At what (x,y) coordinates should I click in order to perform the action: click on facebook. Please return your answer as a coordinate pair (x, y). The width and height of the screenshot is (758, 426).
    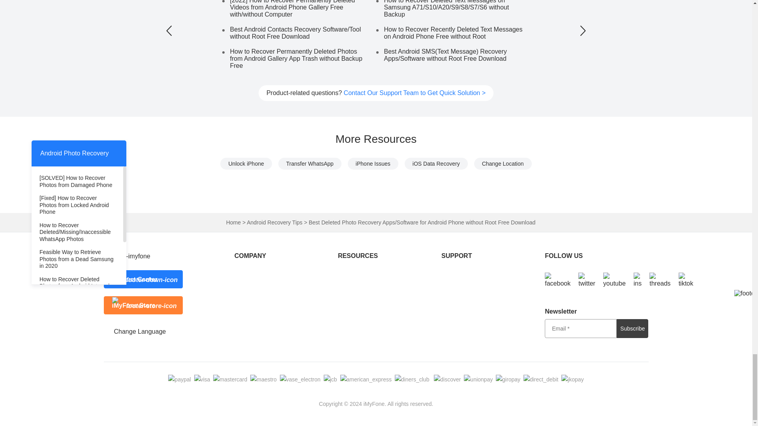
    Looking at the image, I should click on (557, 280).